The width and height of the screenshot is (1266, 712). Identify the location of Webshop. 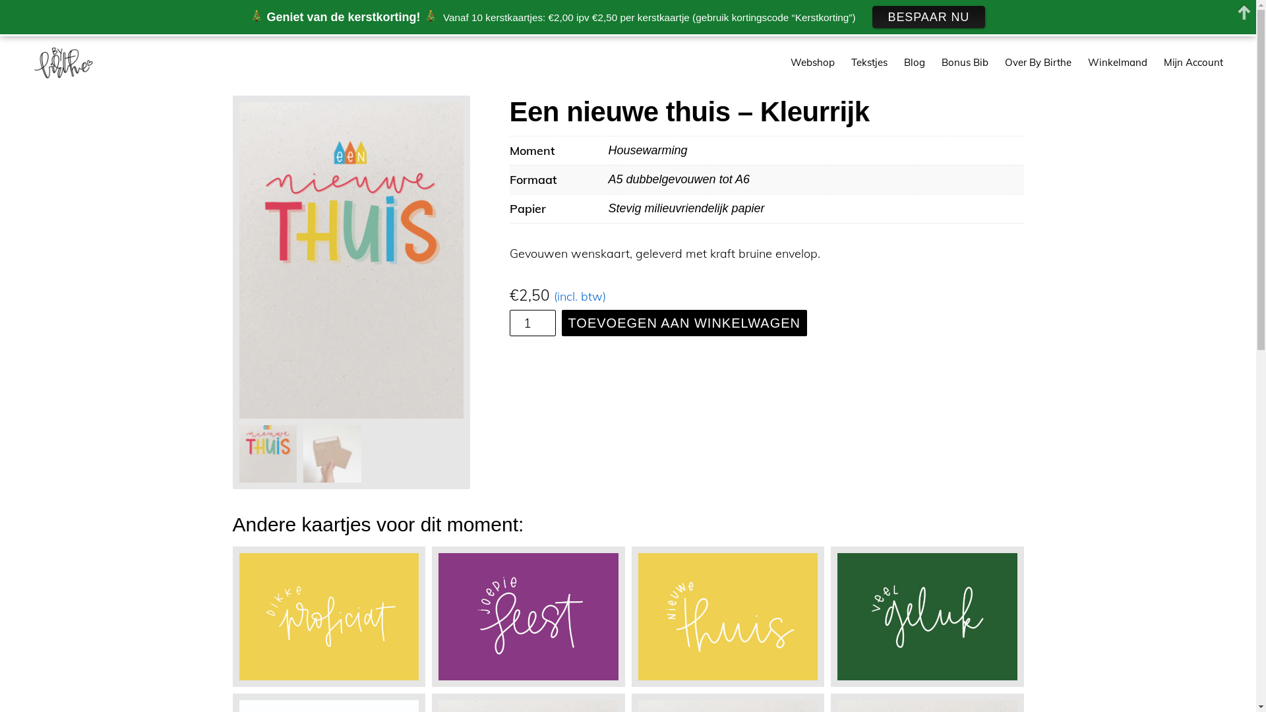
(812, 62).